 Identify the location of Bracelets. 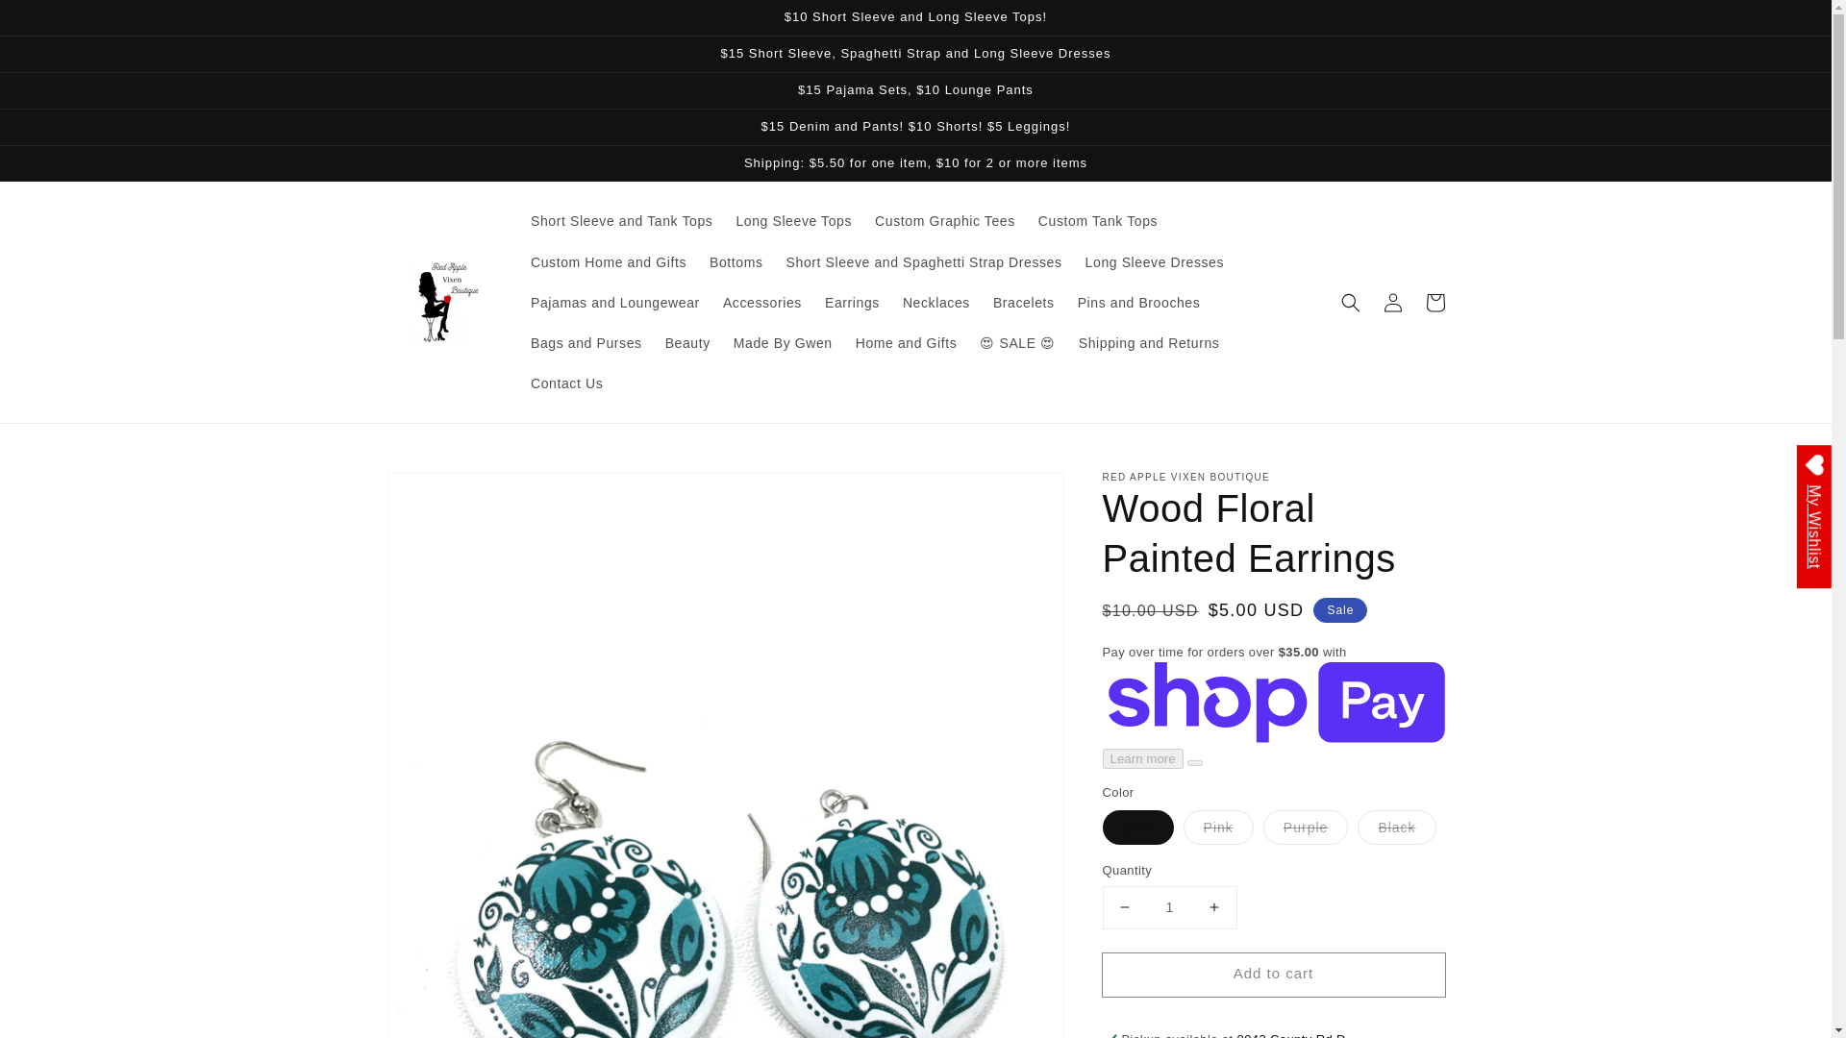
(1024, 302).